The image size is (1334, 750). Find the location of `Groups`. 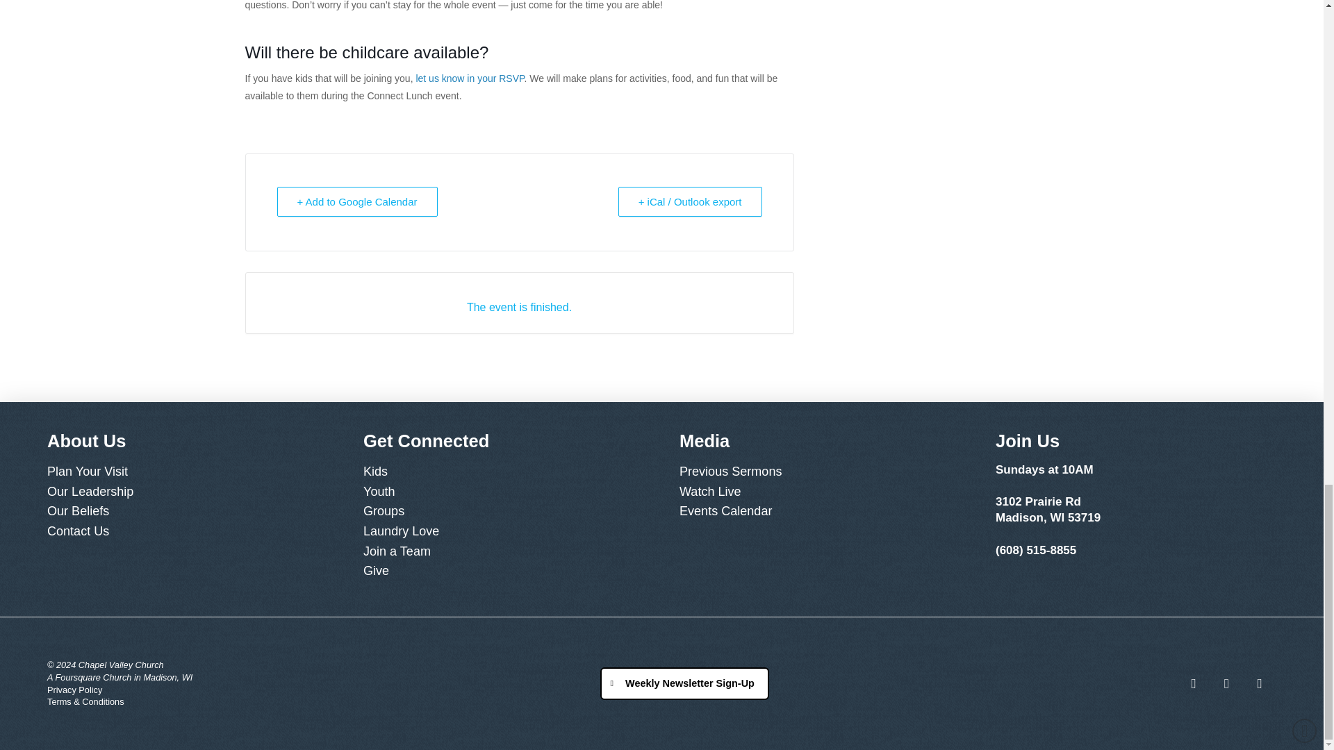

Groups is located at coordinates (503, 511).